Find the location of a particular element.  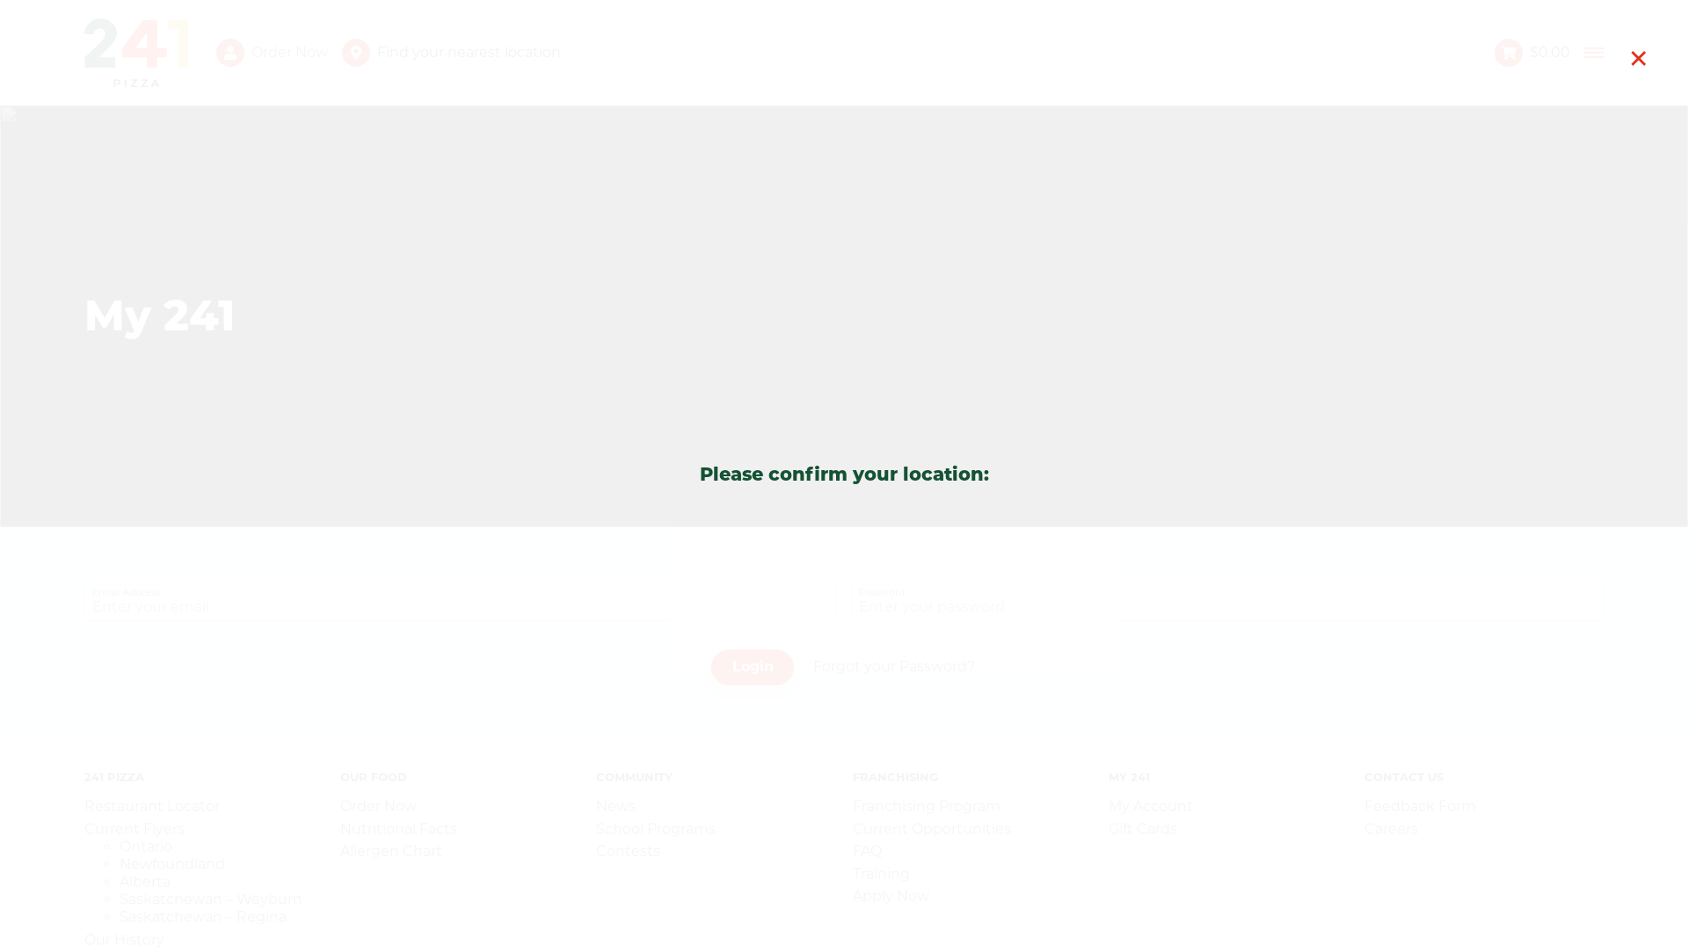

Allergen Chart is located at coordinates (391, 851).